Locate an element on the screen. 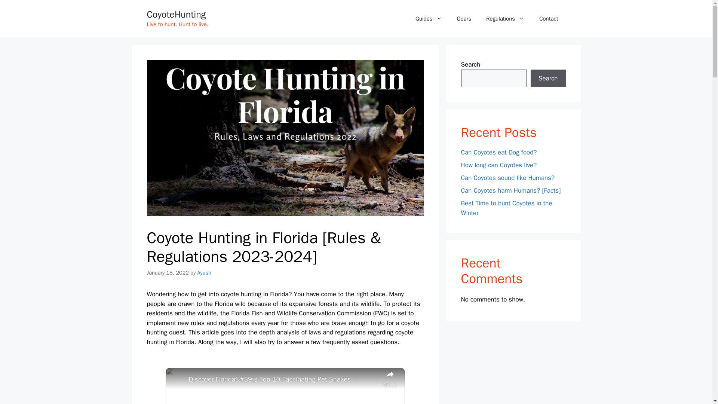  Can Coyotes sound like Humans? is located at coordinates (507, 178).